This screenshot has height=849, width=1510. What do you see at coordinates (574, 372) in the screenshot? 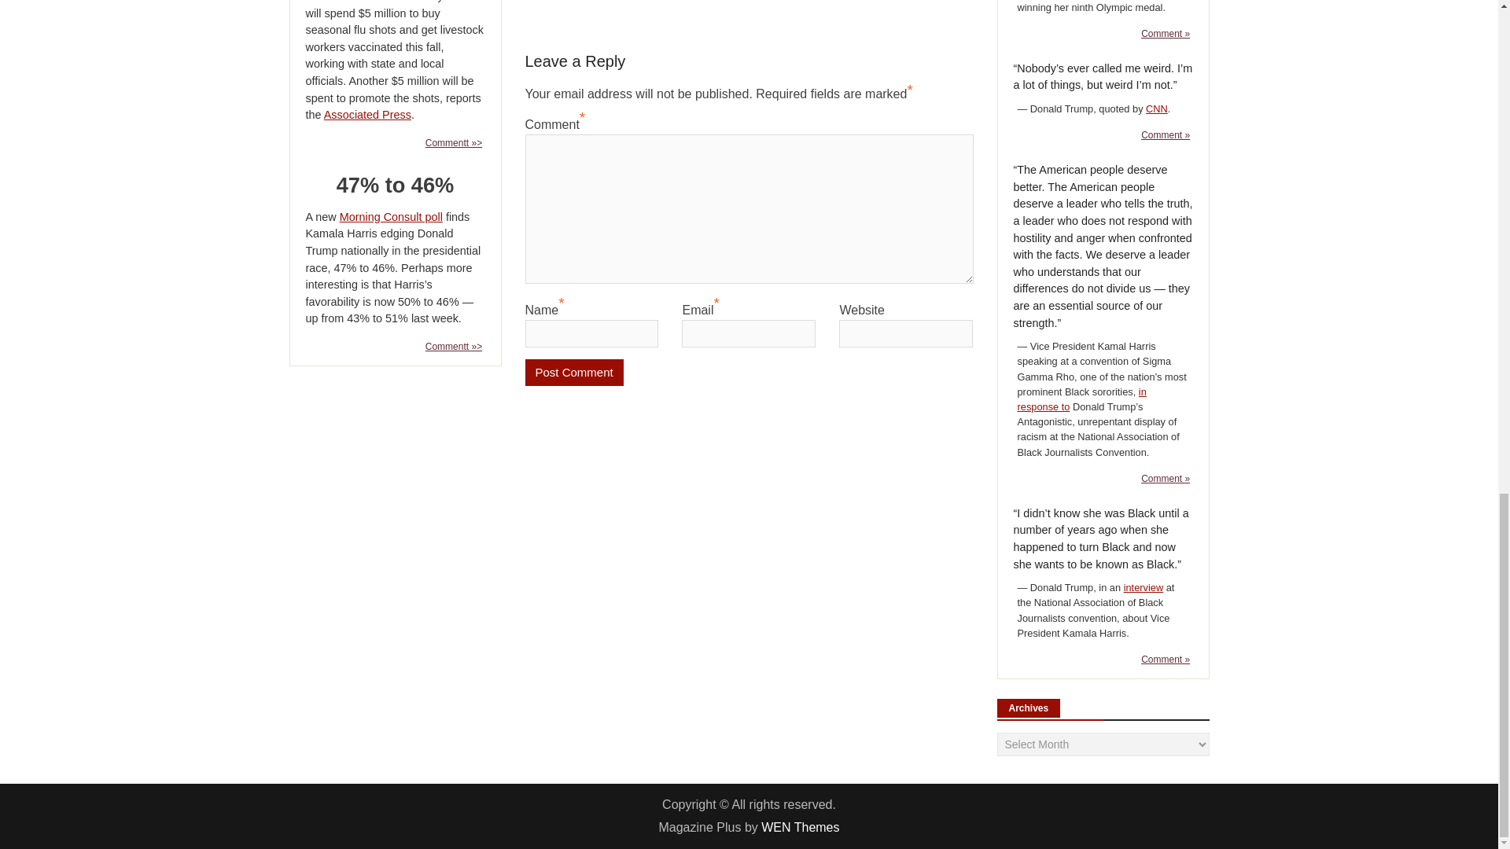
I see `Post Comment` at bounding box center [574, 372].